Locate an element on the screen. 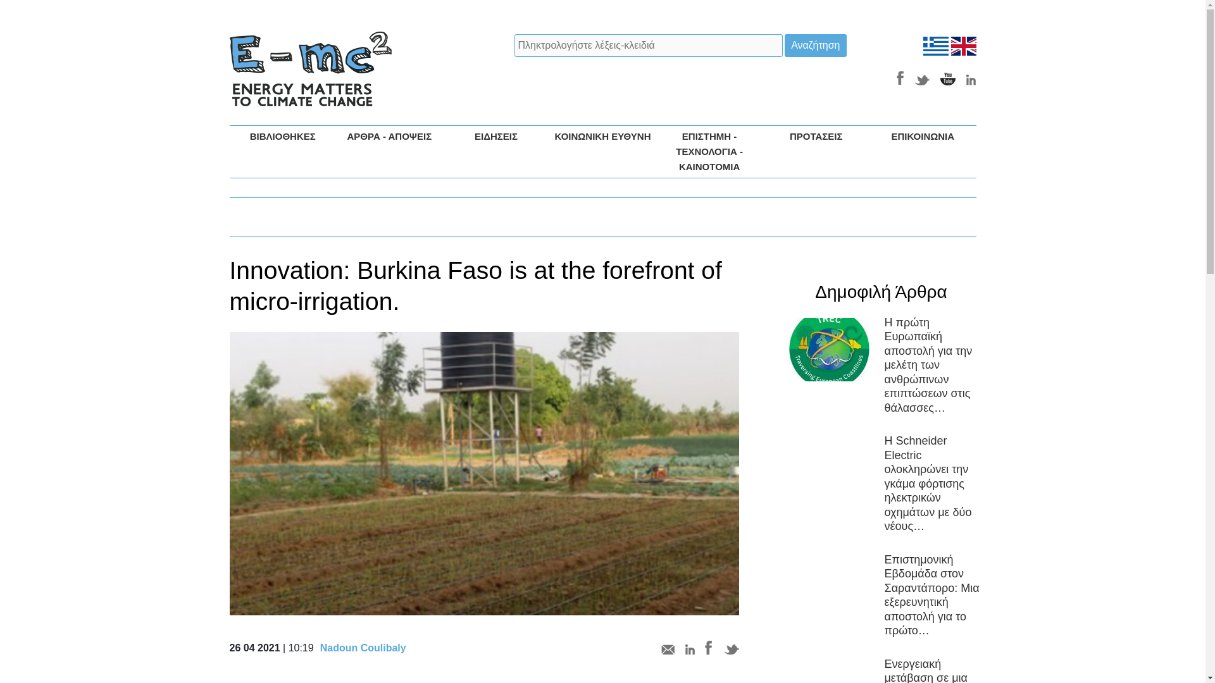 This screenshot has height=683, width=1215. Follow us on Youtube is located at coordinates (948, 78).